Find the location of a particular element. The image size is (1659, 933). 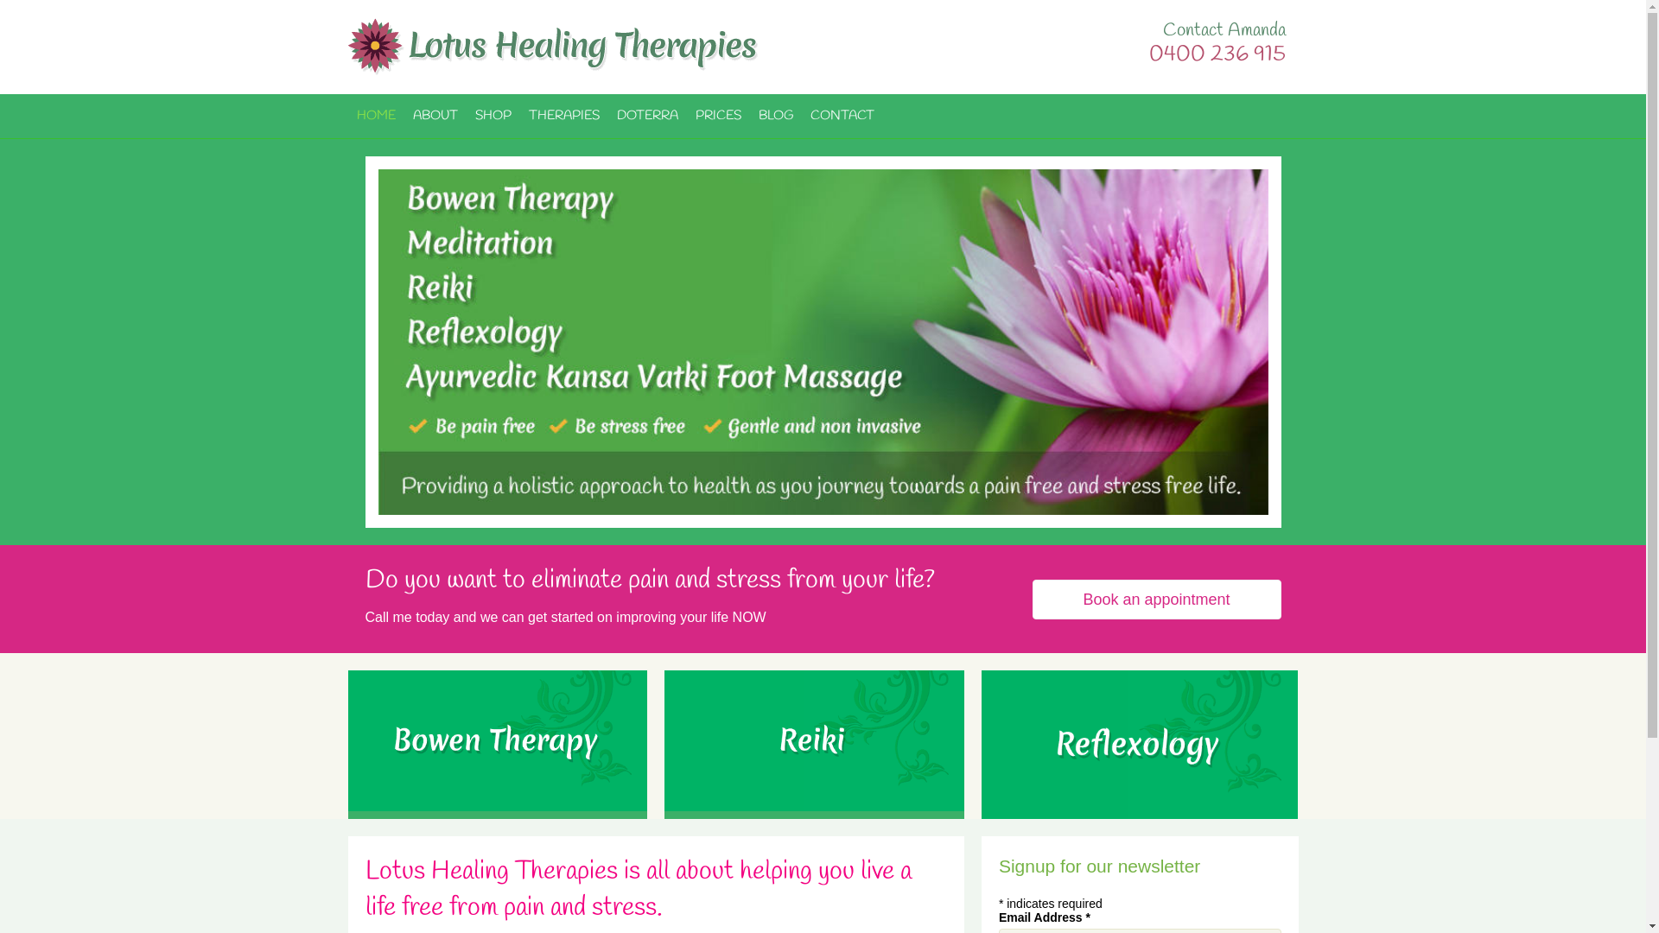

HOME is located at coordinates (375, 116).